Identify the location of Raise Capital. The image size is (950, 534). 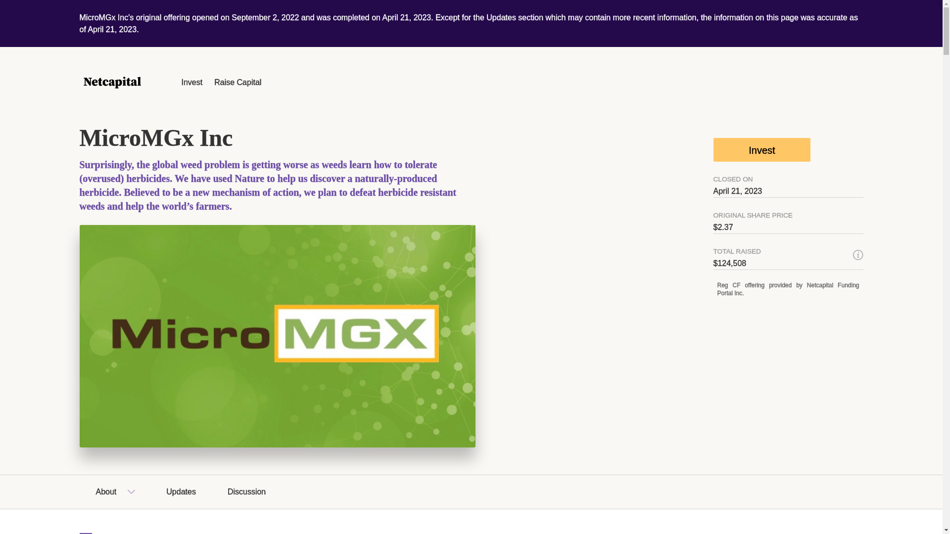
(237, 82).